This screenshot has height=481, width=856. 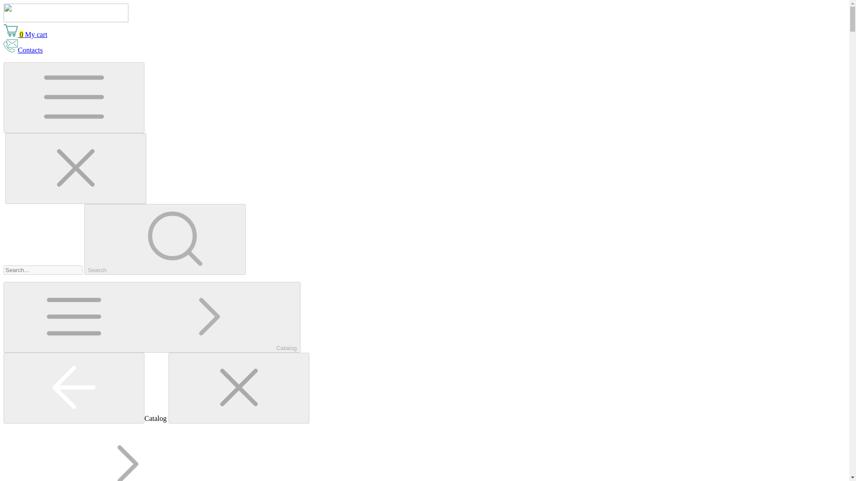 What do you see at coordinates (23, 50) in the screenshot?
I see `Contacts` at bounding box center [23, 50].